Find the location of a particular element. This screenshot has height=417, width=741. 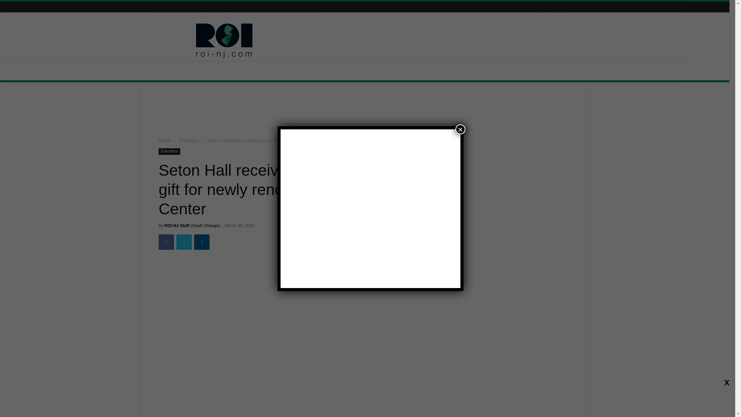

3rd party ad content is located at coordinates (365, 111).